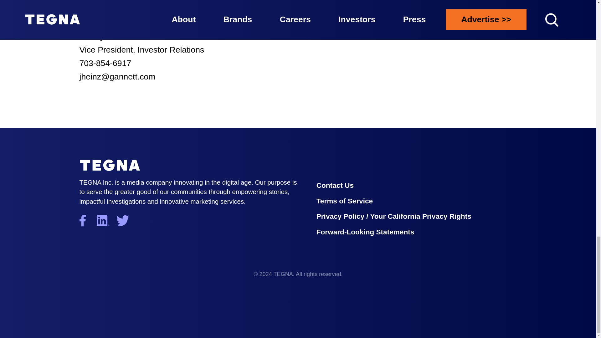 The height and width of the screenshot is (338, 601). Describe the element at coordinates (87, 221) in the screenshot. I see `Connect with us on Facebook.` at that location.